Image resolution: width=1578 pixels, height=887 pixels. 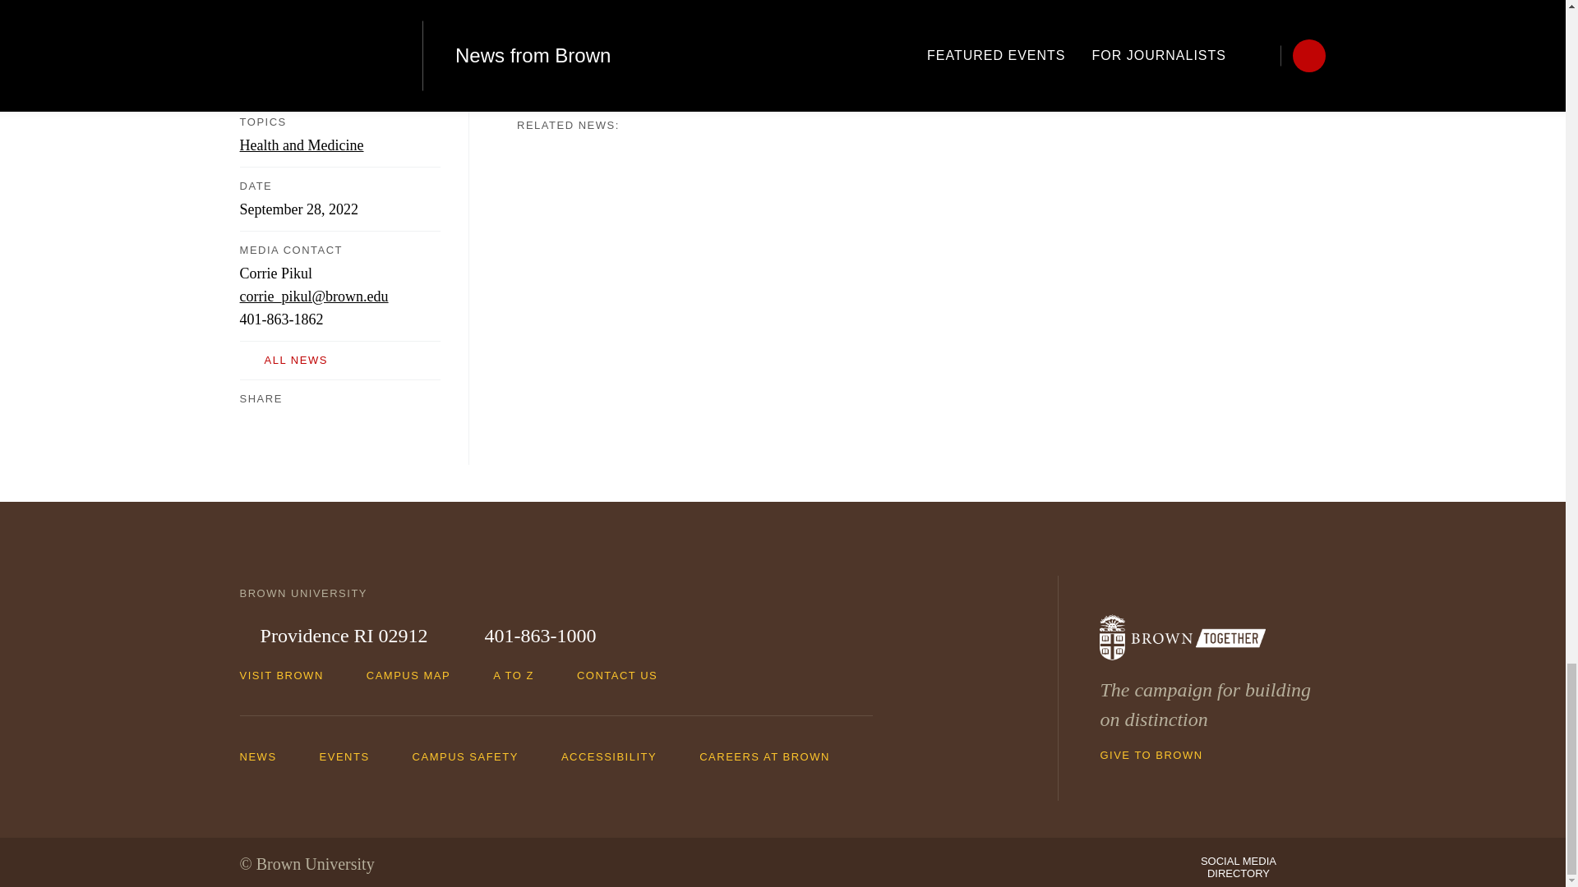 What do you see at coordinates (554, 26) in the screenshot?
I see `Research` at bounding box center [554, 26].